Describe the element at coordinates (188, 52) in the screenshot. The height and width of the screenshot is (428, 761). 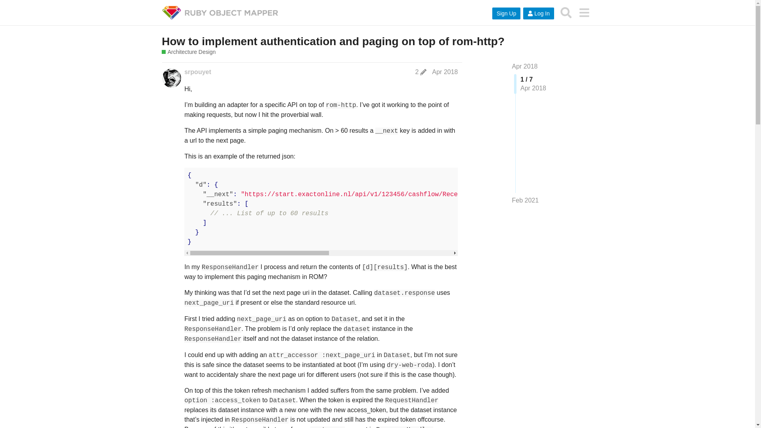
I see `A place to discuss architecture design when using ROM.` at that location.